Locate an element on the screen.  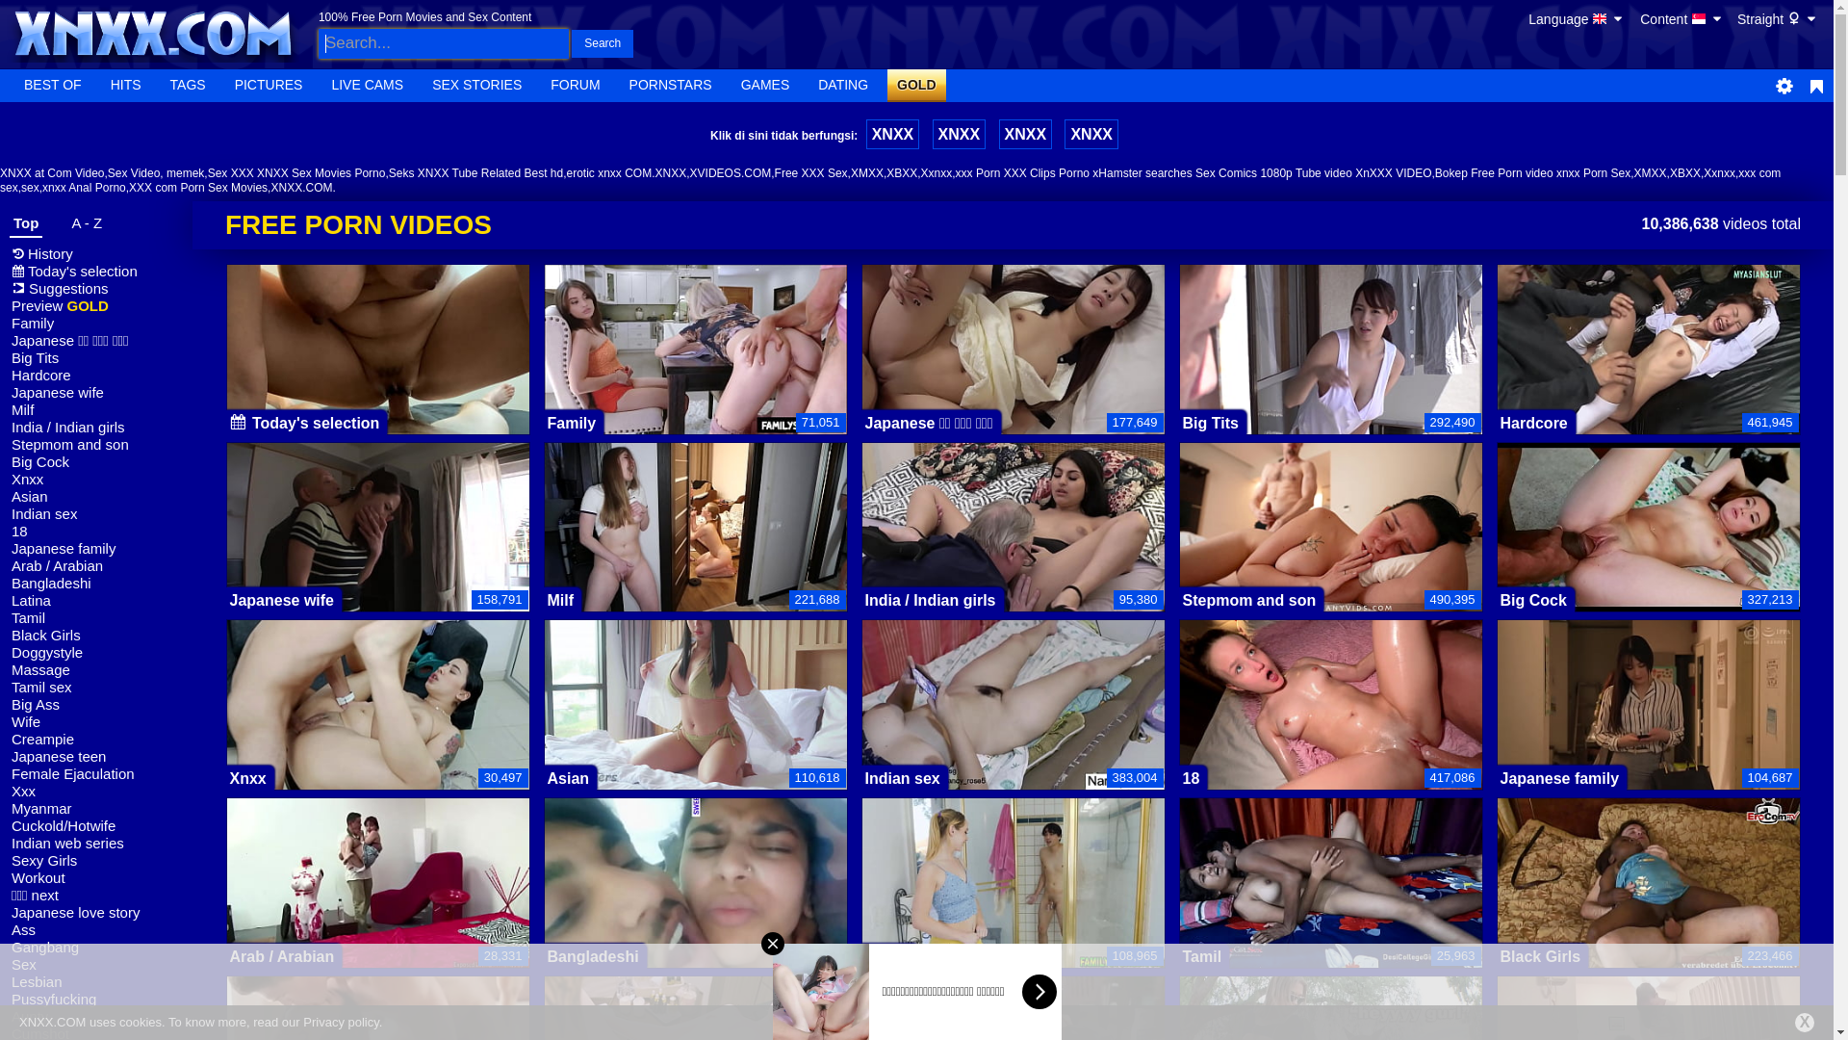
Privacy policy is located at coordinates (341, 1023).